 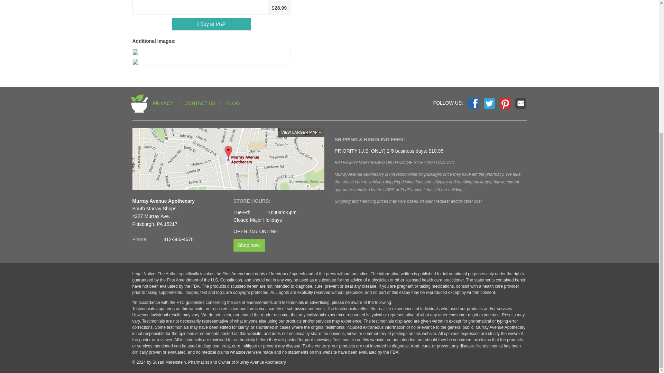 What do you see at coordinates (473, 103) in the screenshot?
I see `Visit us on Facebook` at bounding box center [473, 103].